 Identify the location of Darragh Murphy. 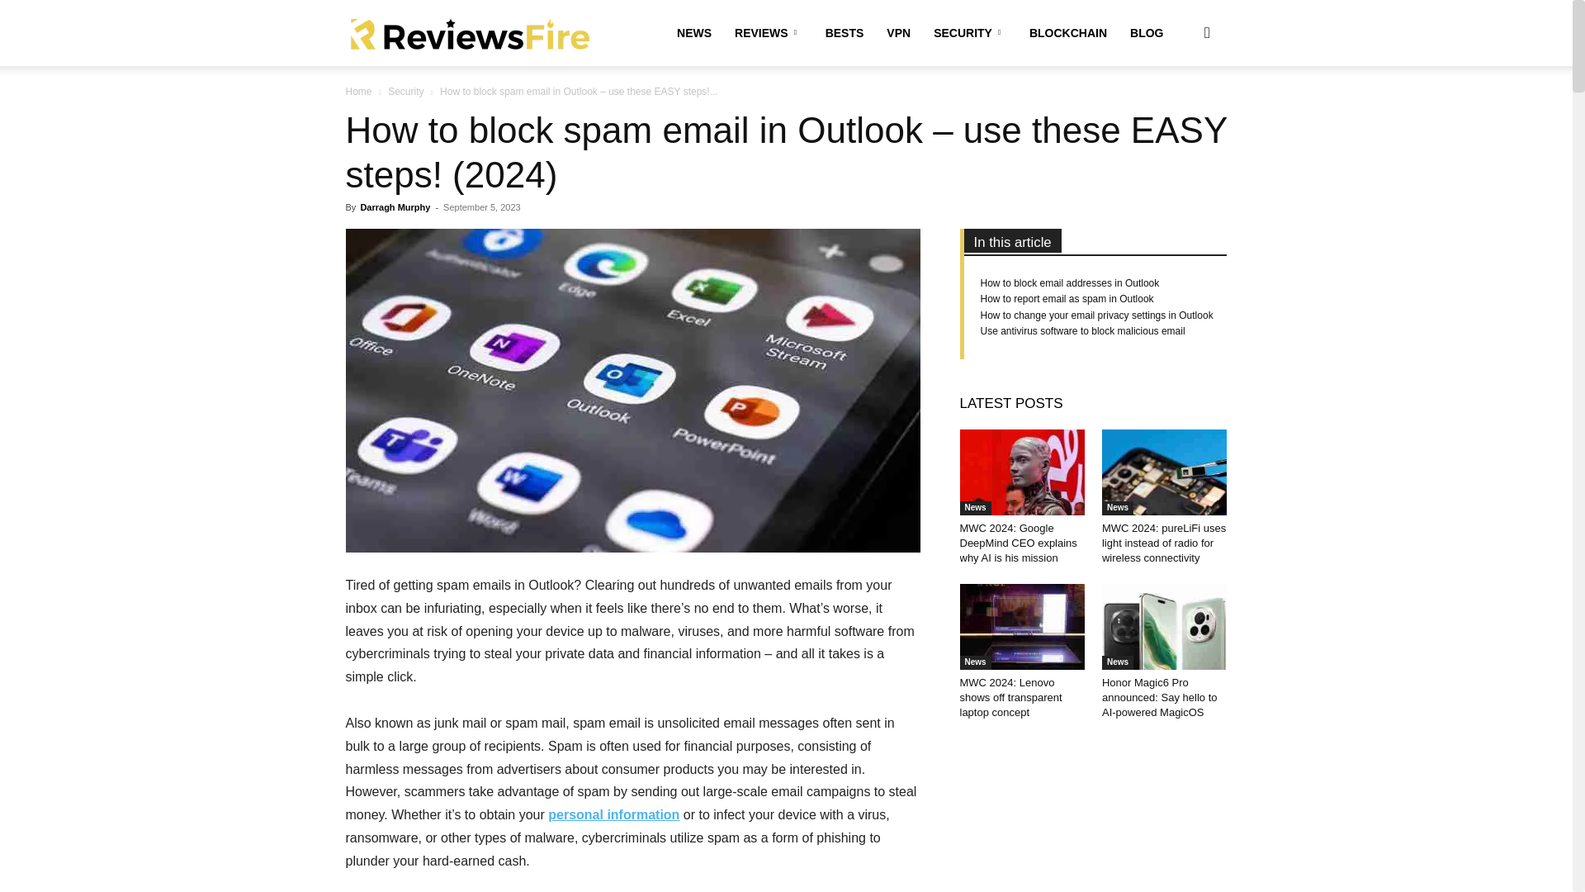
(395, 207).